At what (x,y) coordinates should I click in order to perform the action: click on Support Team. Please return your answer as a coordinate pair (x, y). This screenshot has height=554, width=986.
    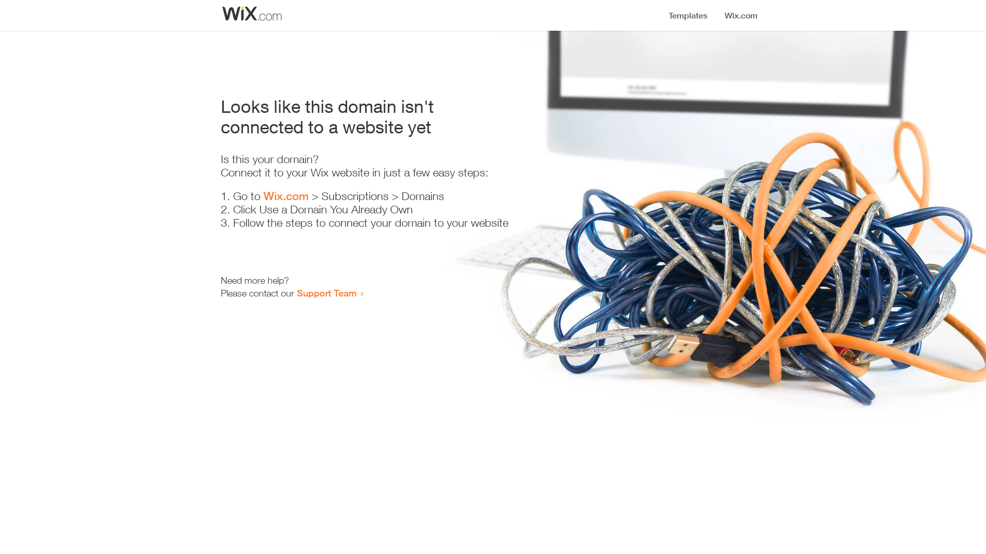
    Looking at the image, I should click on (327, 293).